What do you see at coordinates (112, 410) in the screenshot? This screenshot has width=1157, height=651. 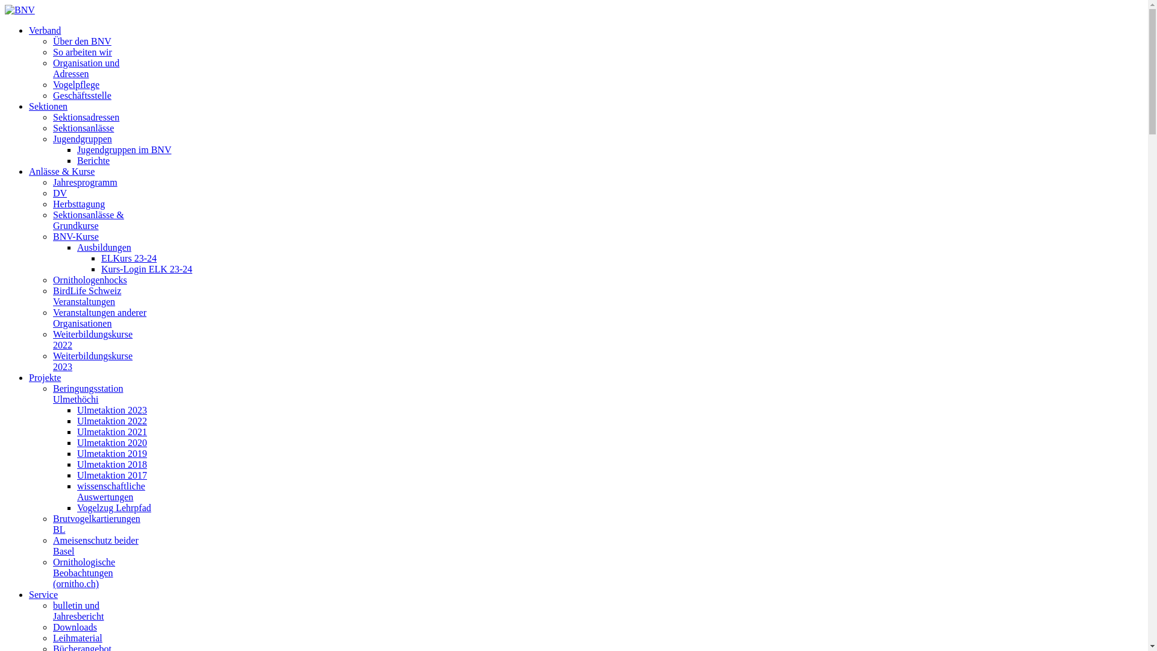 I see `Ulmetaktion 2023` at bounding box center [112, 410].